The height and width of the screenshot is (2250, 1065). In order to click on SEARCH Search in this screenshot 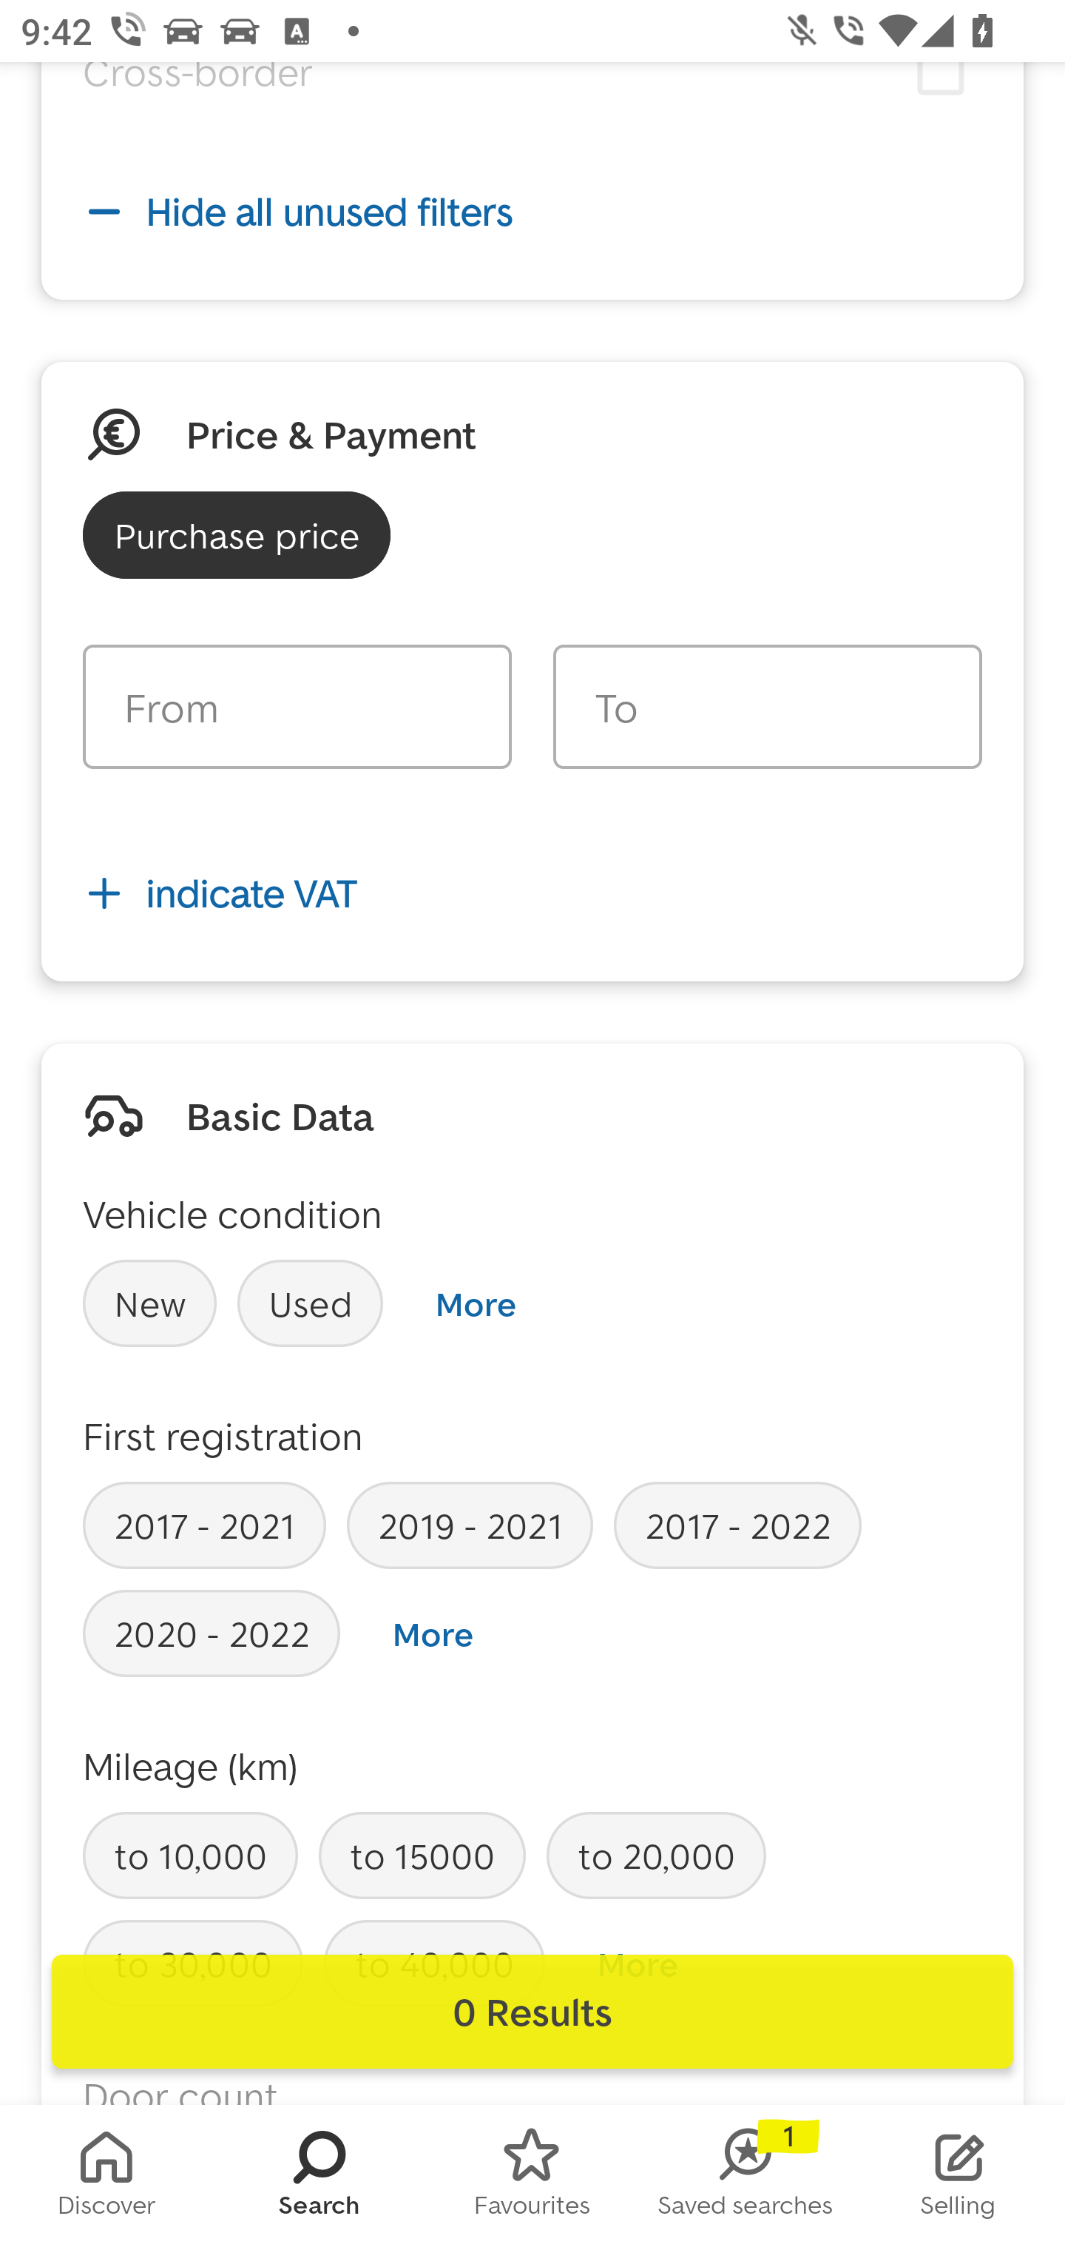, I will do `click(319, 2177)`.